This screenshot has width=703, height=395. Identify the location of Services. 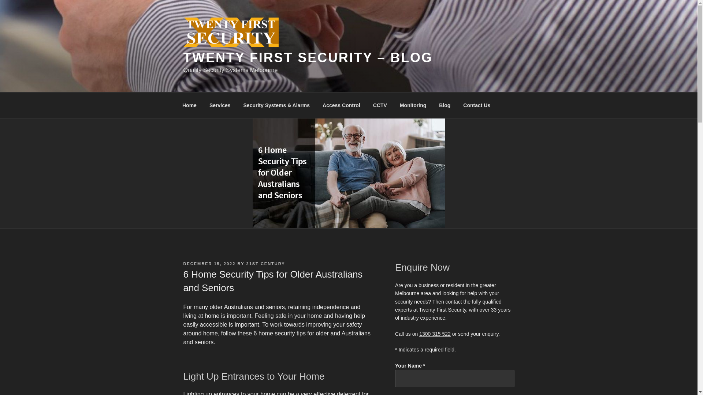
(220, 105).